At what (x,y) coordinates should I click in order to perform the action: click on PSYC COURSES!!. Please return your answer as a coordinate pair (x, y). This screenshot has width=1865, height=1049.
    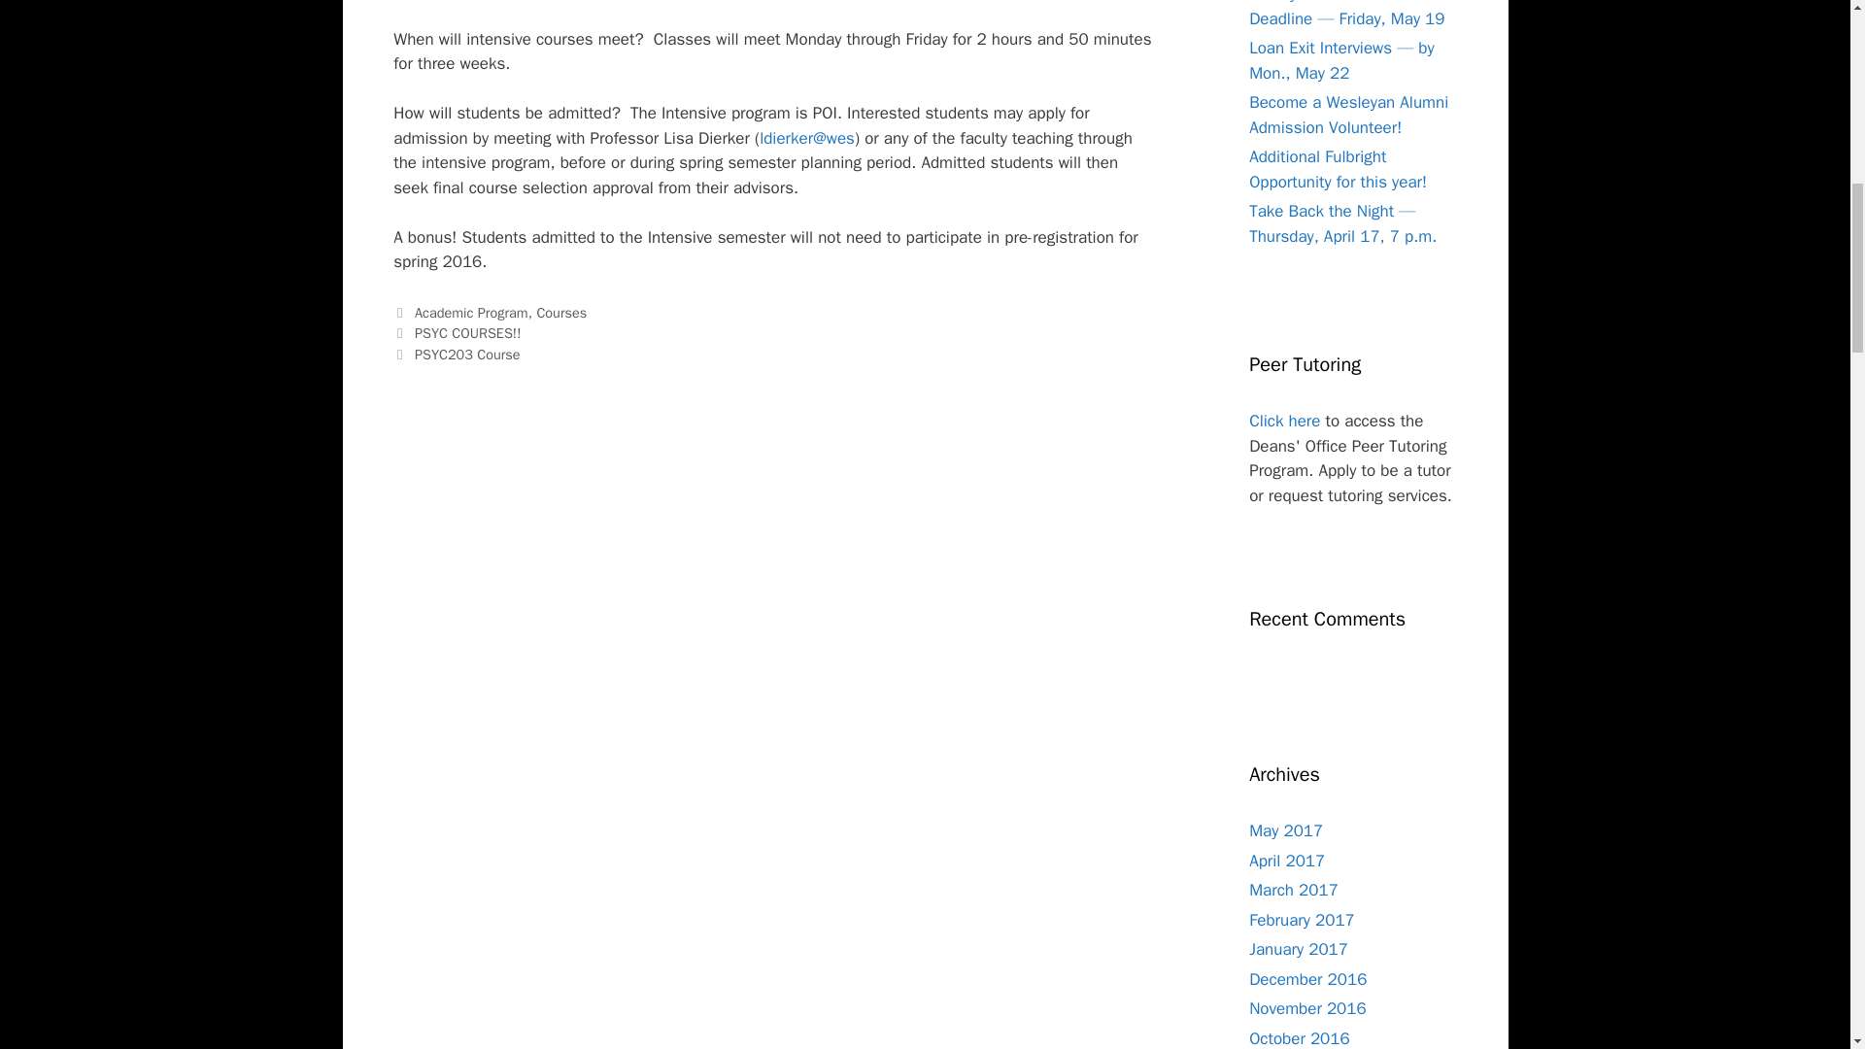
    Looking at the image, I should click on (468, 332).